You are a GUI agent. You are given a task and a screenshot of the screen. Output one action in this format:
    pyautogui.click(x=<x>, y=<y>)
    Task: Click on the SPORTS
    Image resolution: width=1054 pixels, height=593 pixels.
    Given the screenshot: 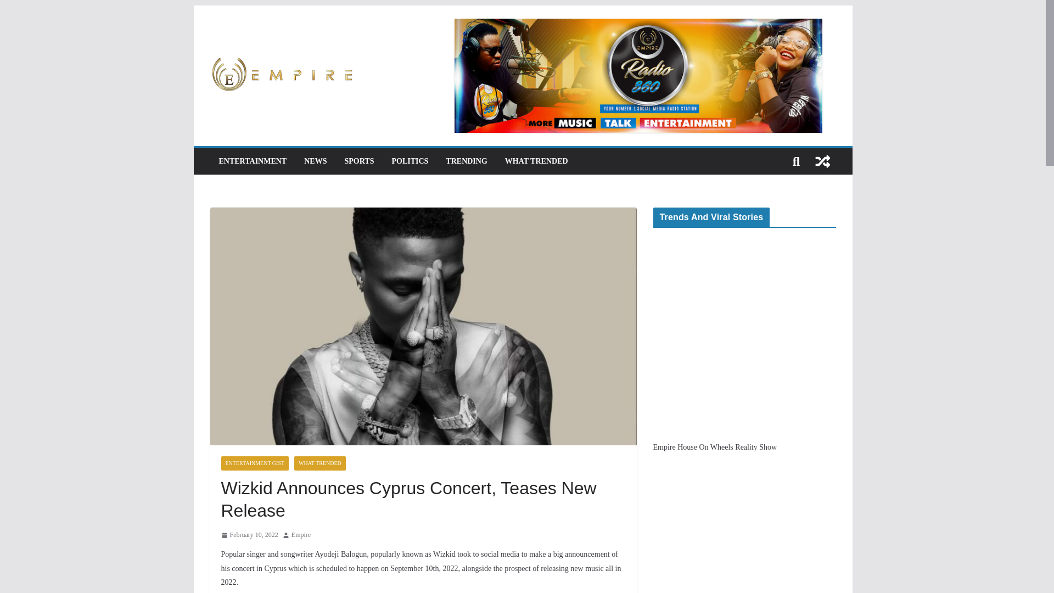 What is the action you would take?
    pyautogui.click(x=359, y=161)
    